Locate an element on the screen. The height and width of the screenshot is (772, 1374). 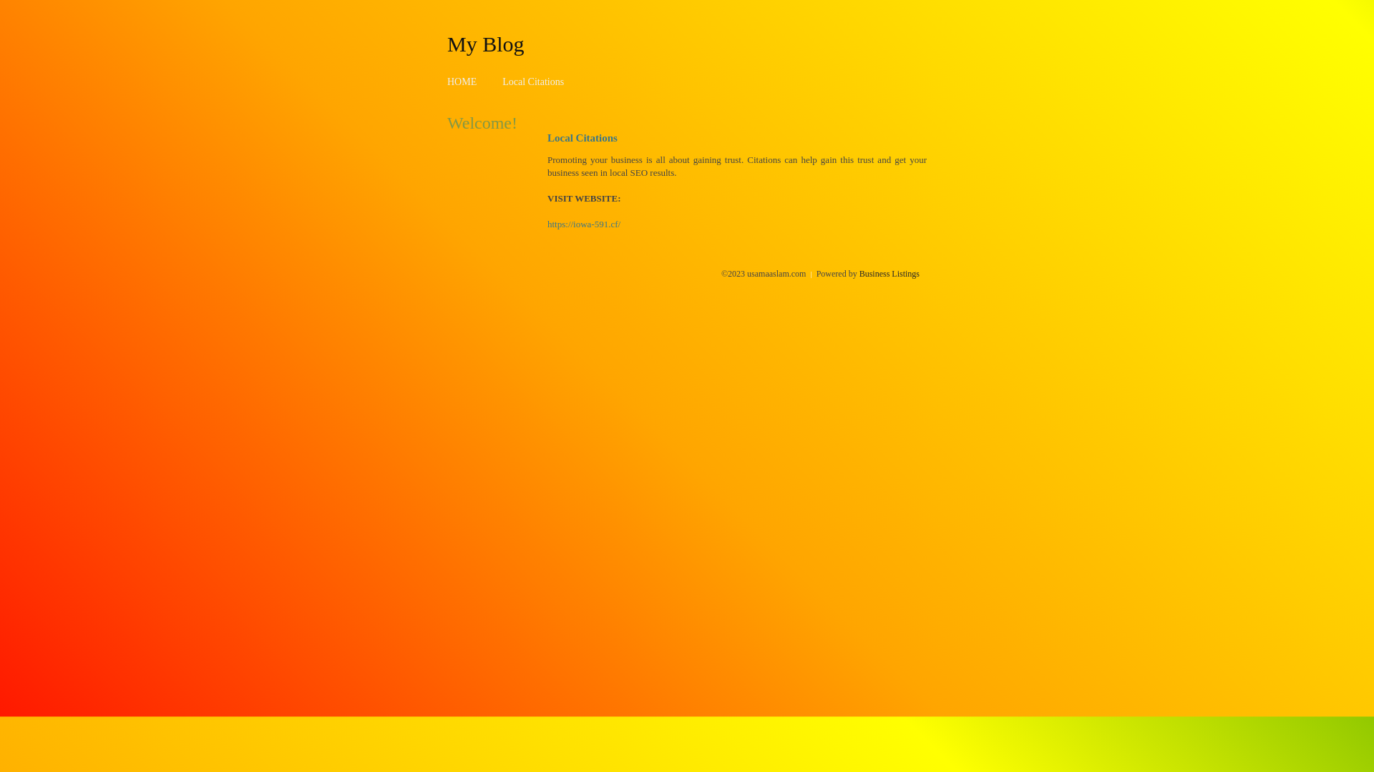
HOME is located at coordinates (462, 81).